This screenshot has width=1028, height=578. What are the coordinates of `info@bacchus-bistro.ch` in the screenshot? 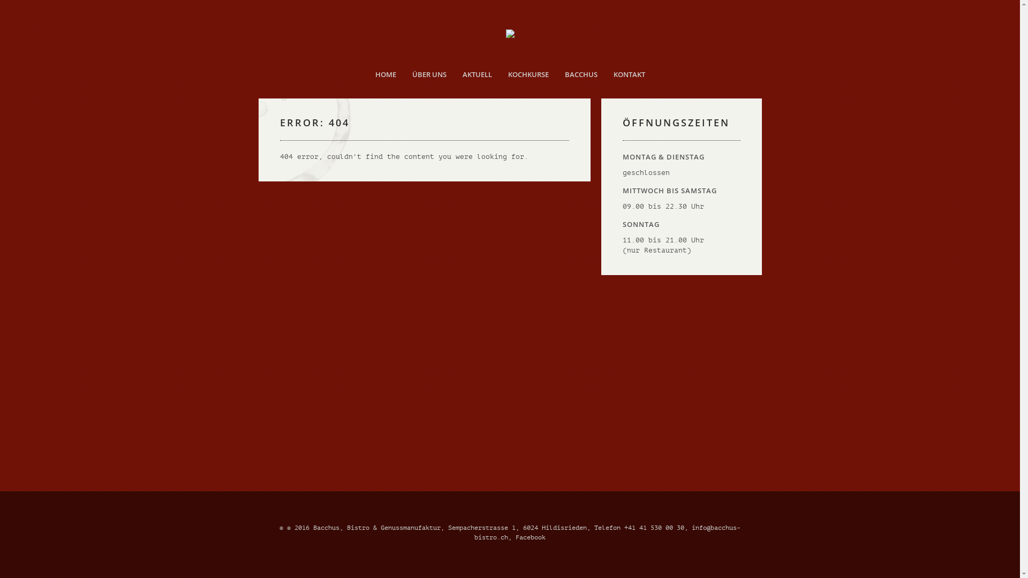 It's located at (607, 533).